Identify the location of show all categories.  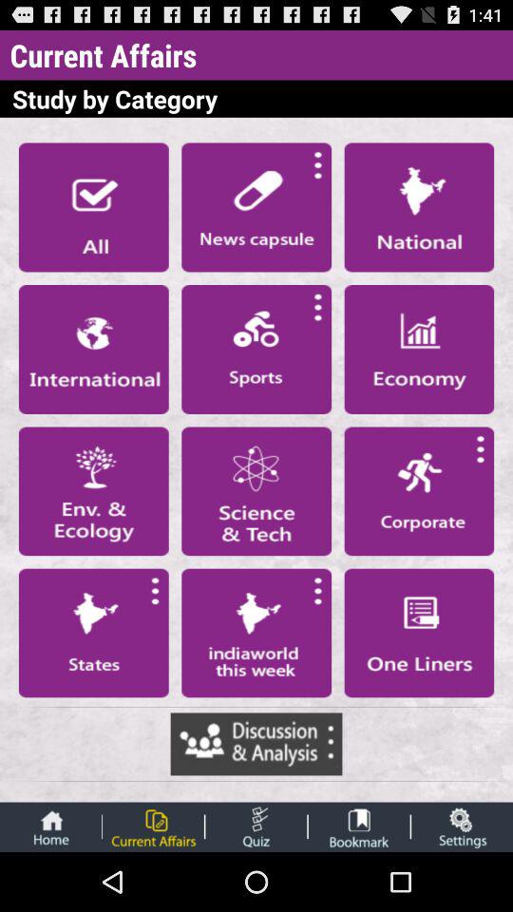
(93, 207).